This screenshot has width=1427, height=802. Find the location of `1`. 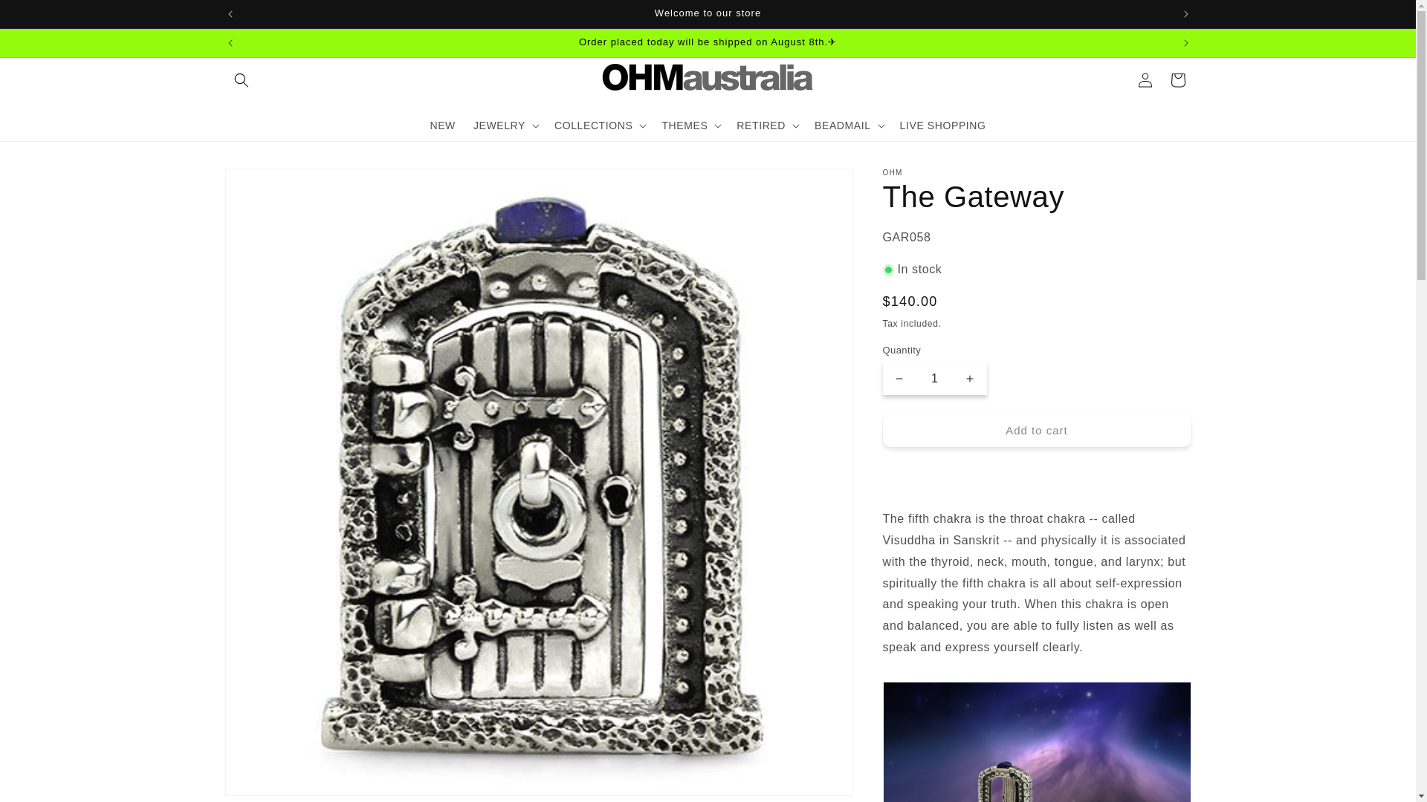

1 is located at coordinates (934, 379).